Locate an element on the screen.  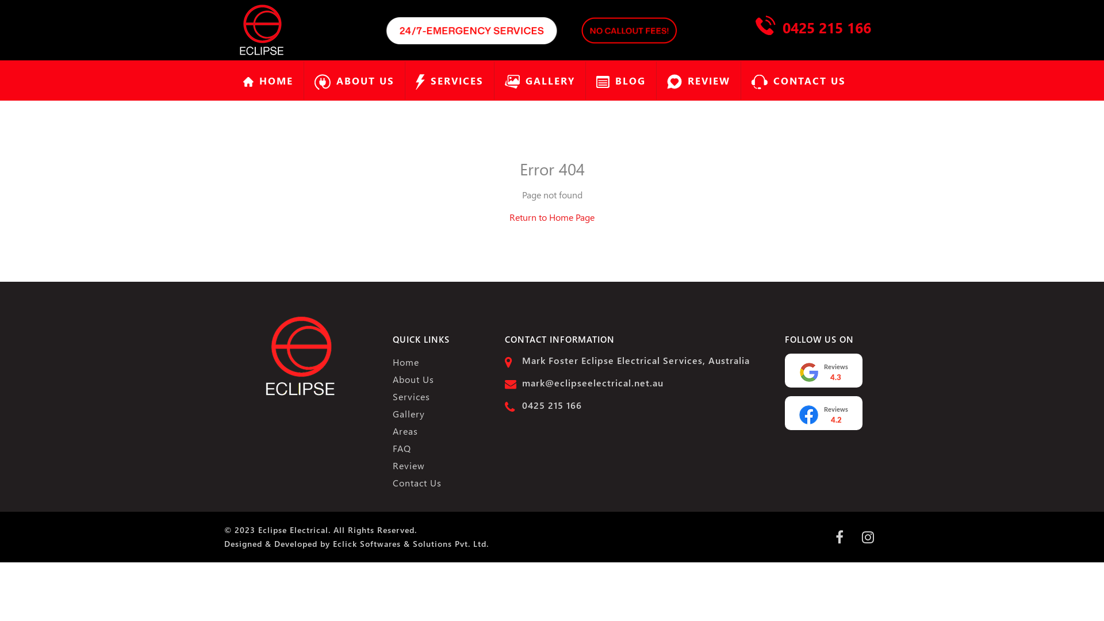
Contact Us is located at coordinates (439, 483).